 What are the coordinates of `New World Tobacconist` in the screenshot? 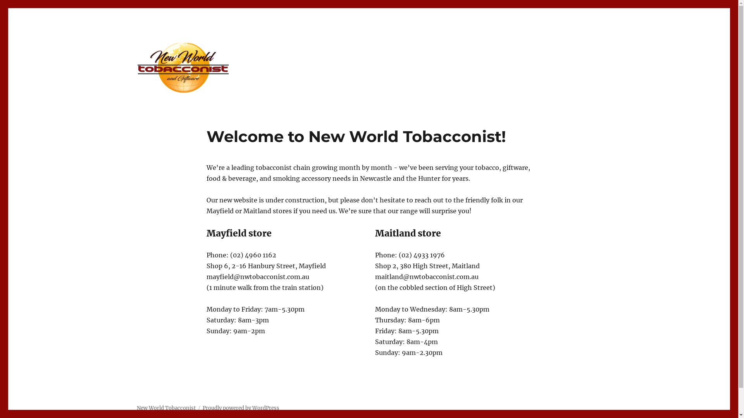 It's located at (166, 408).